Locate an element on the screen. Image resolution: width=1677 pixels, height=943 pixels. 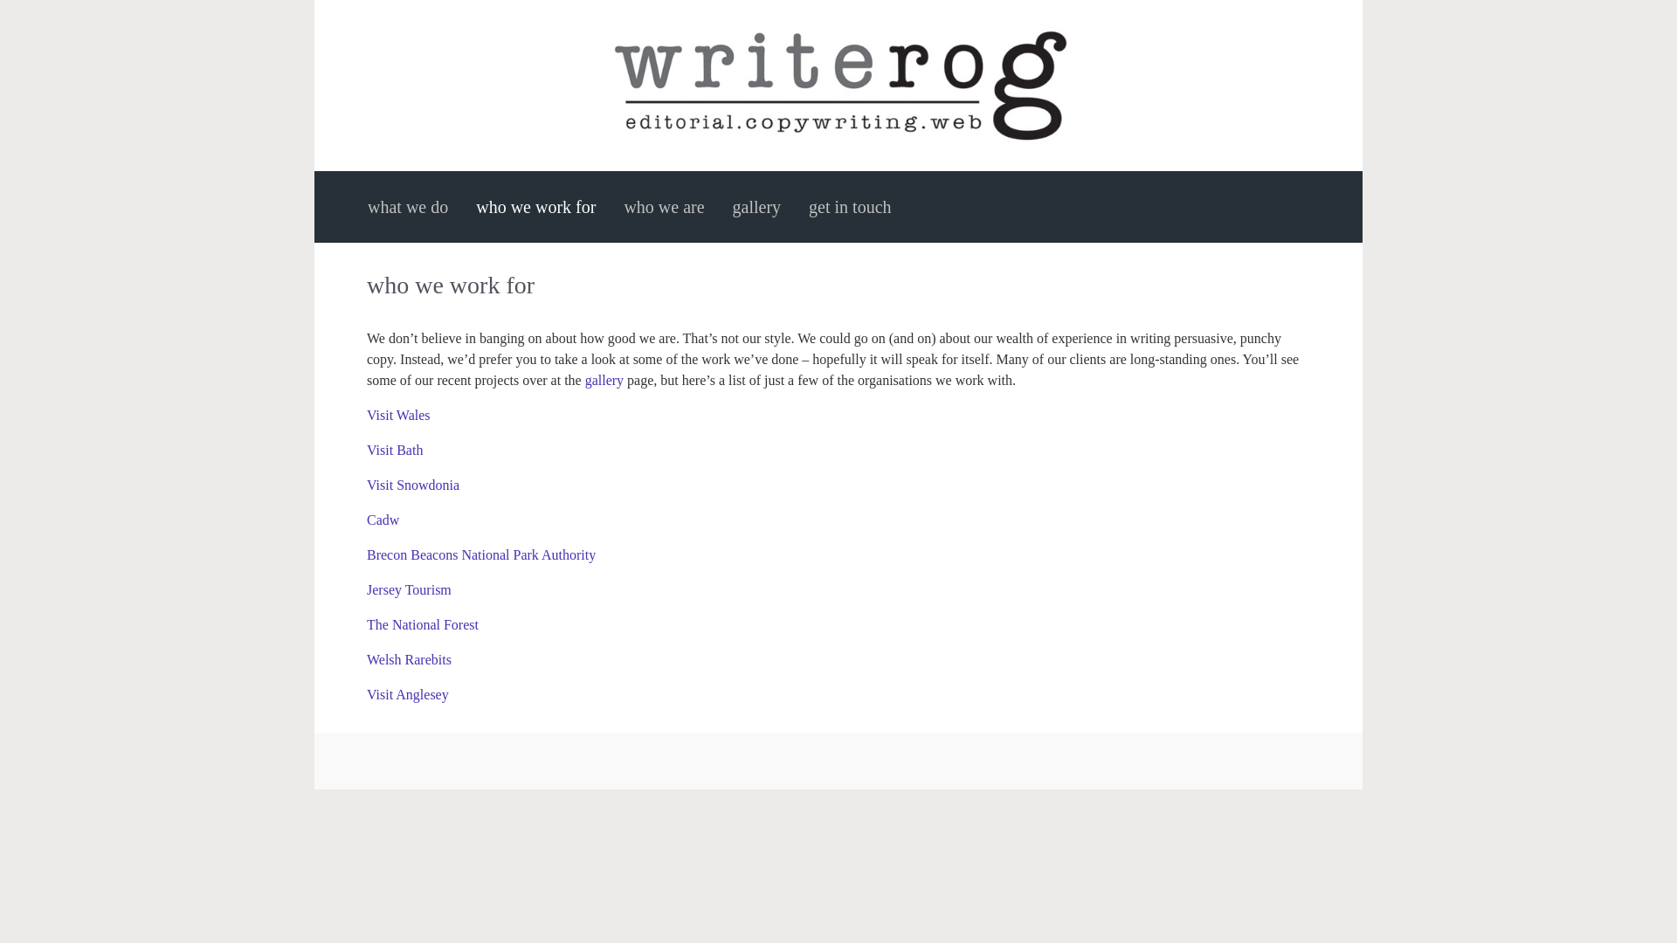
who we are is located at coordinates (664, 207).